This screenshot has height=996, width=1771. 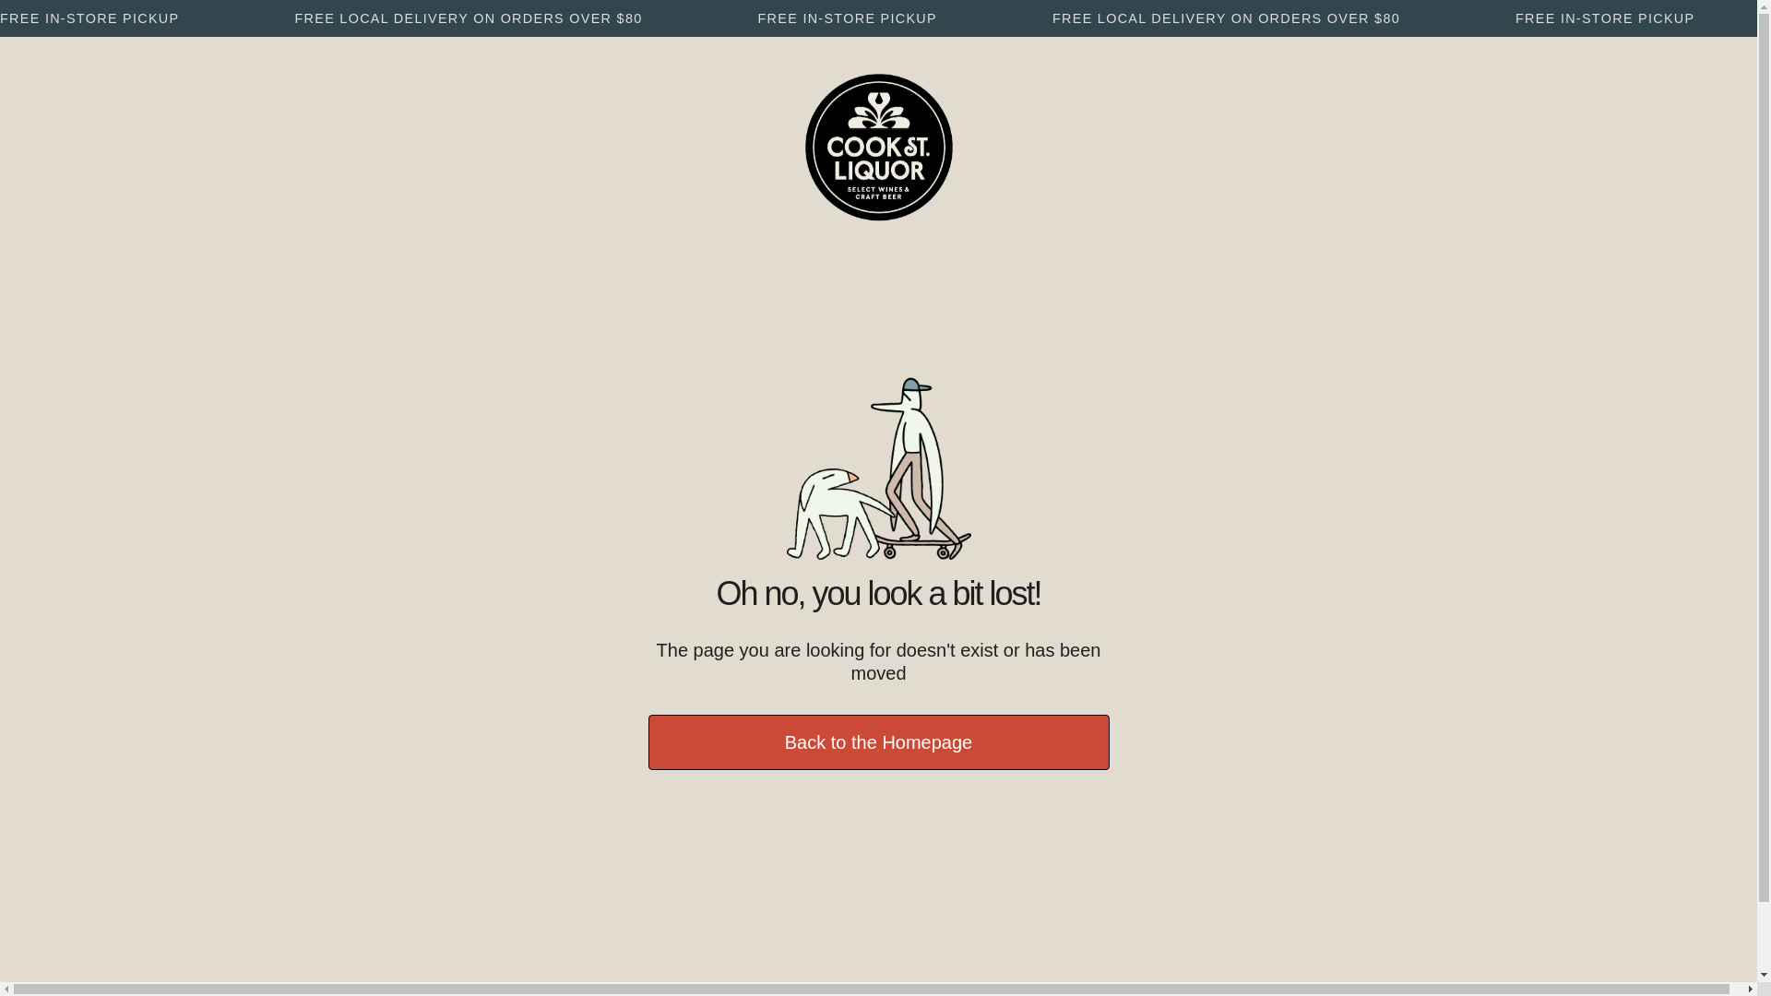 I want to click on Back to the Homepage, so click(x=878, y=741).